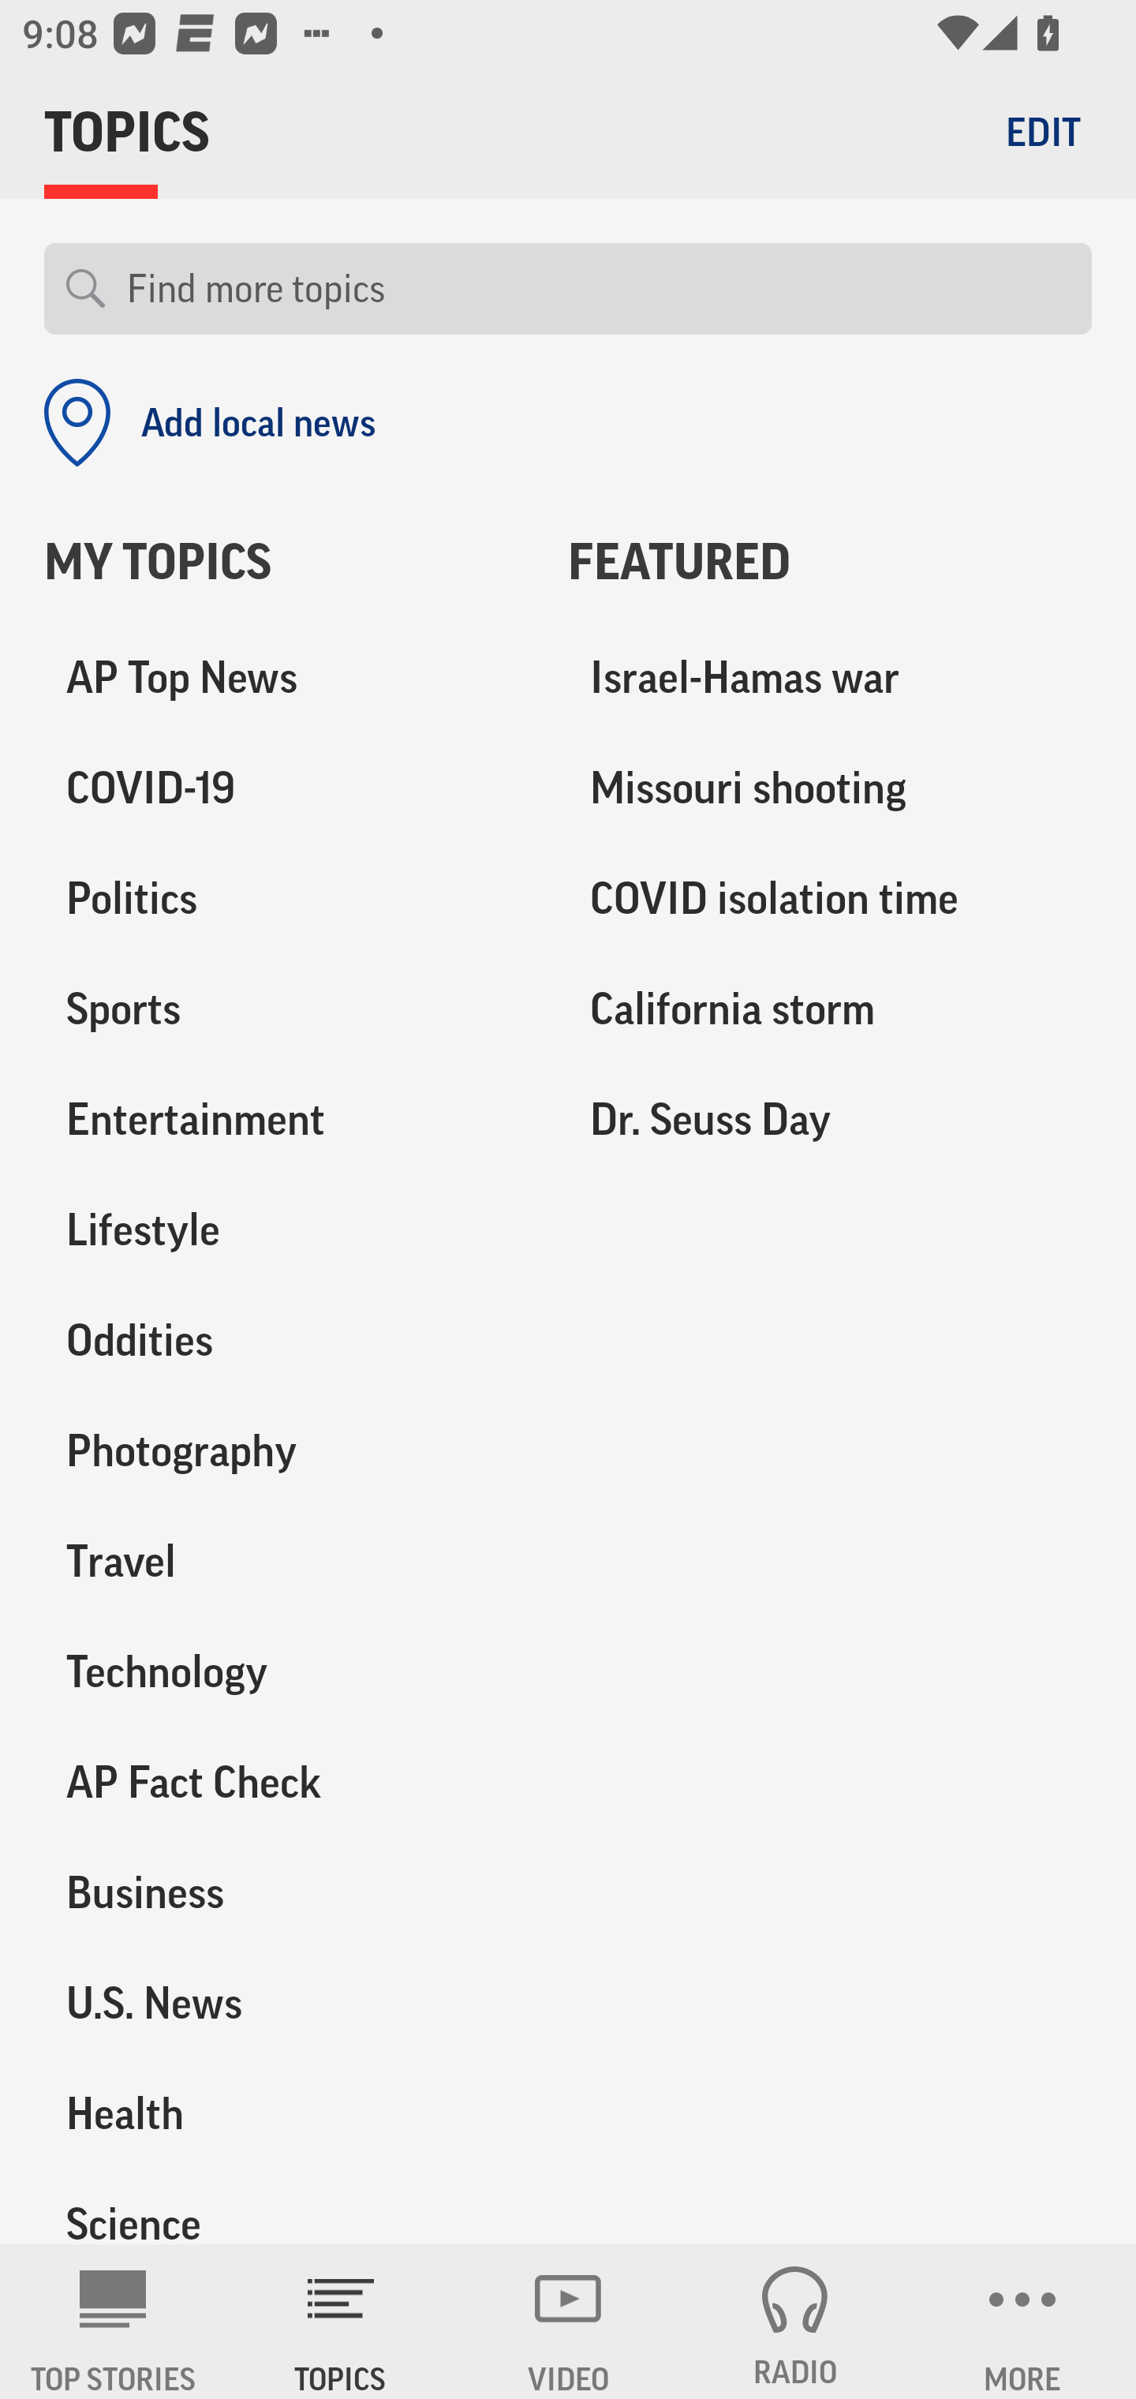 Image resolution: width=1136 pixels, height=2399 pixels. I want to click on Israel-Hamas war, so click(830, 679).